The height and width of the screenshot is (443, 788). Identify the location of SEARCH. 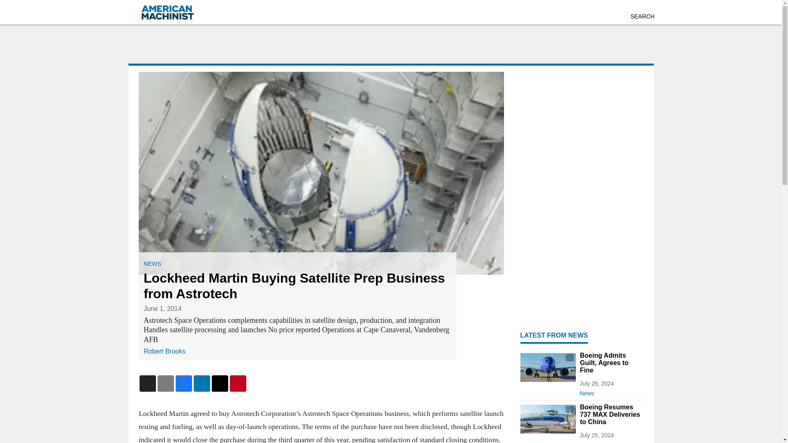
(642, 16).